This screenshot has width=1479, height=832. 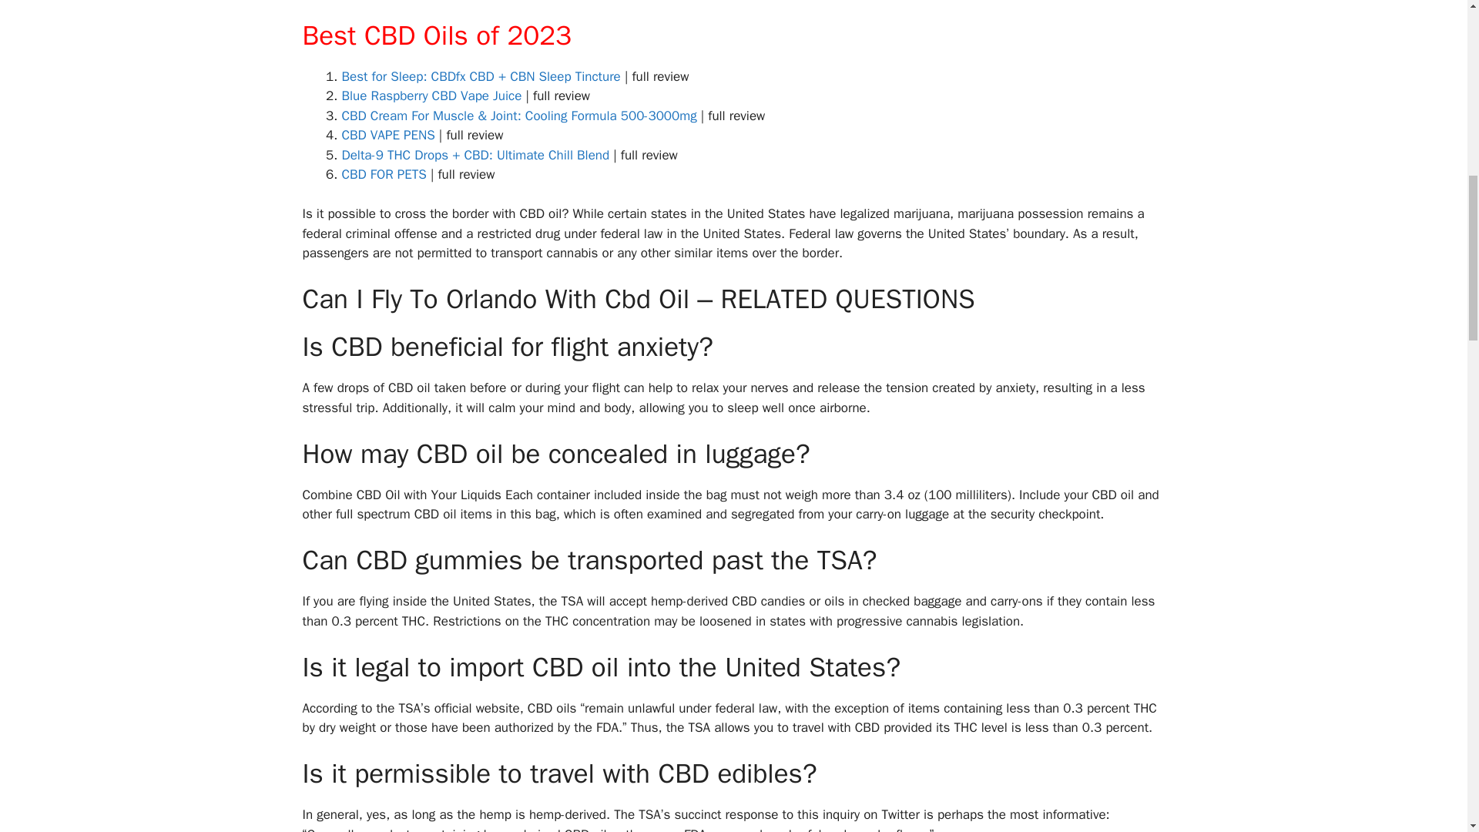 What do you see at coordinates (388, 135) in the screenshot?
I see `CBD VAPE PENS` at bounding box center [388, 135].